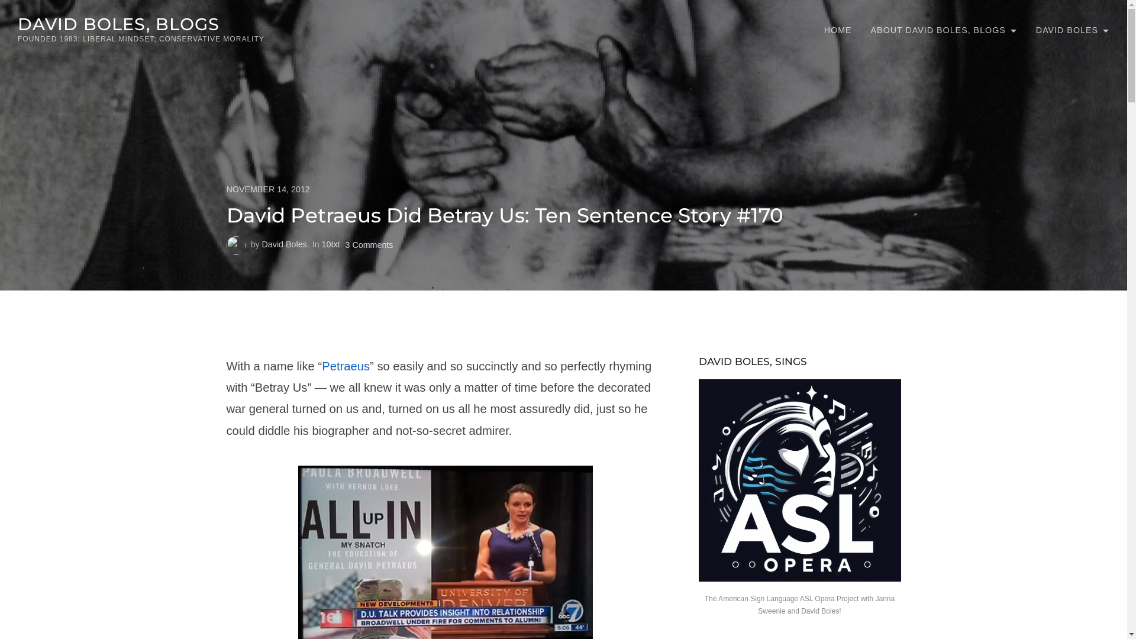 The height and width of the screenshot is (639, 1136). What do you see at coordinates (331, 244) in the screenshot?
I see `10txt` at bounding box center [331, 244].